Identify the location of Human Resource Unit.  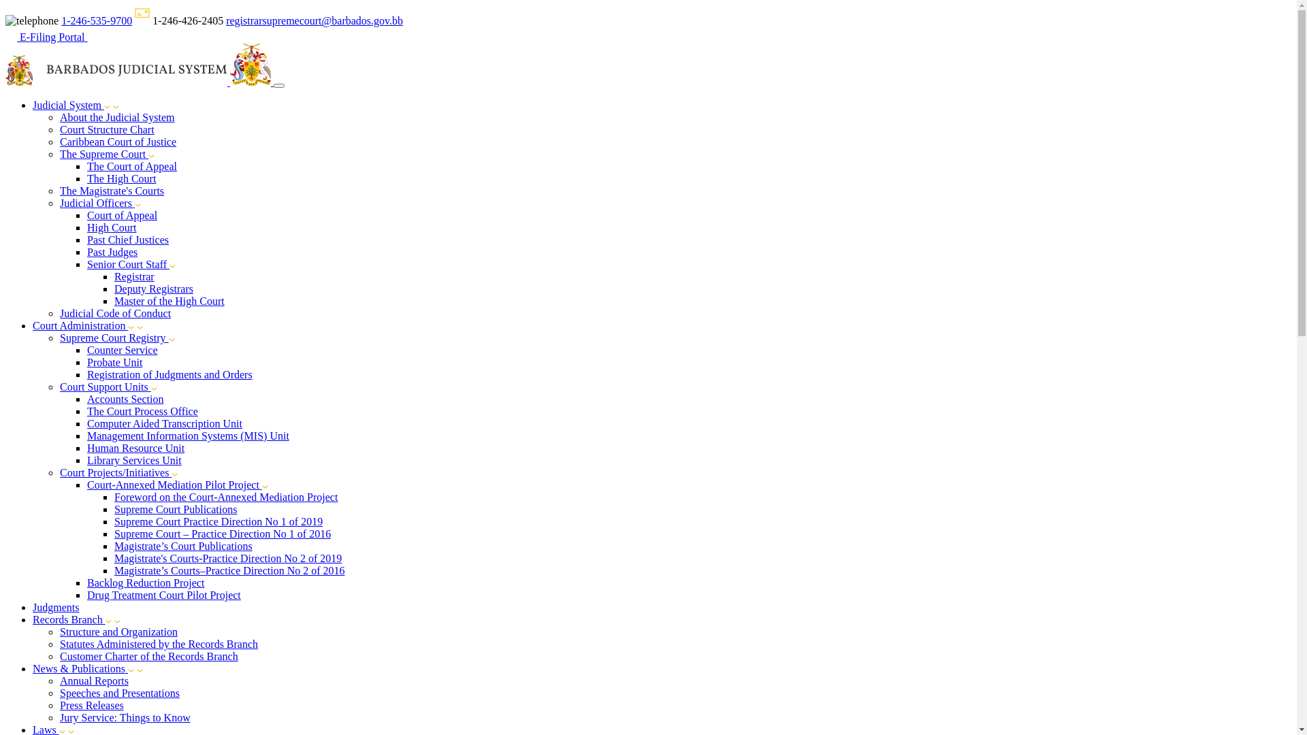
(136, 448).